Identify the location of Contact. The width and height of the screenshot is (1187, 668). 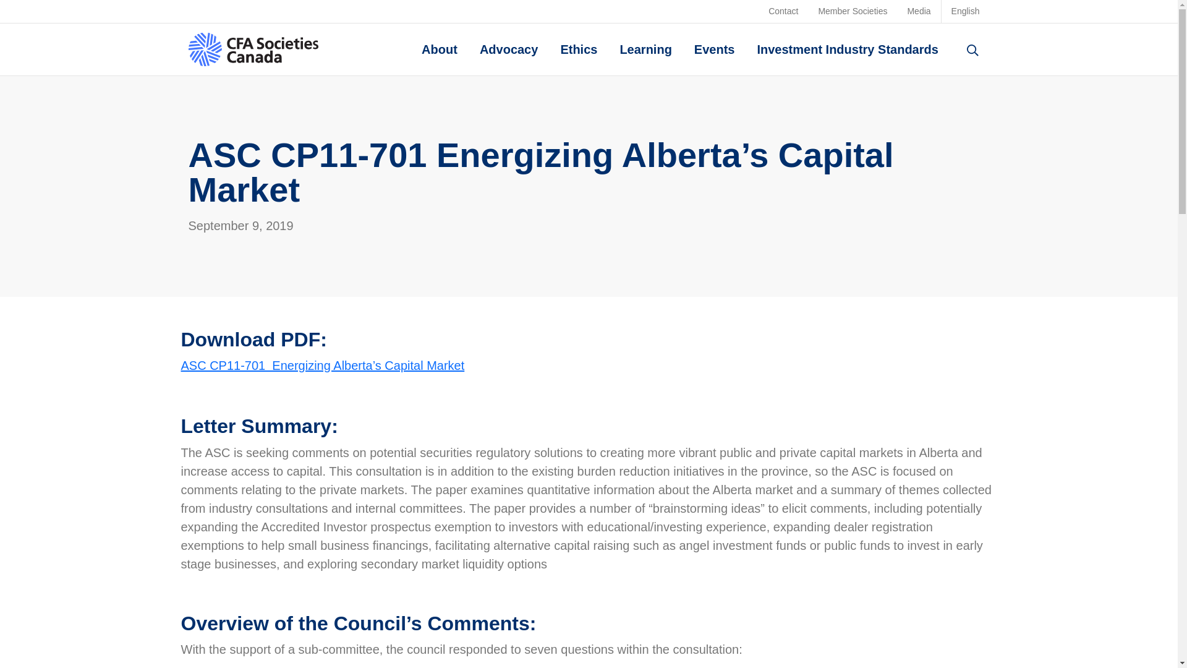
(783, 11).